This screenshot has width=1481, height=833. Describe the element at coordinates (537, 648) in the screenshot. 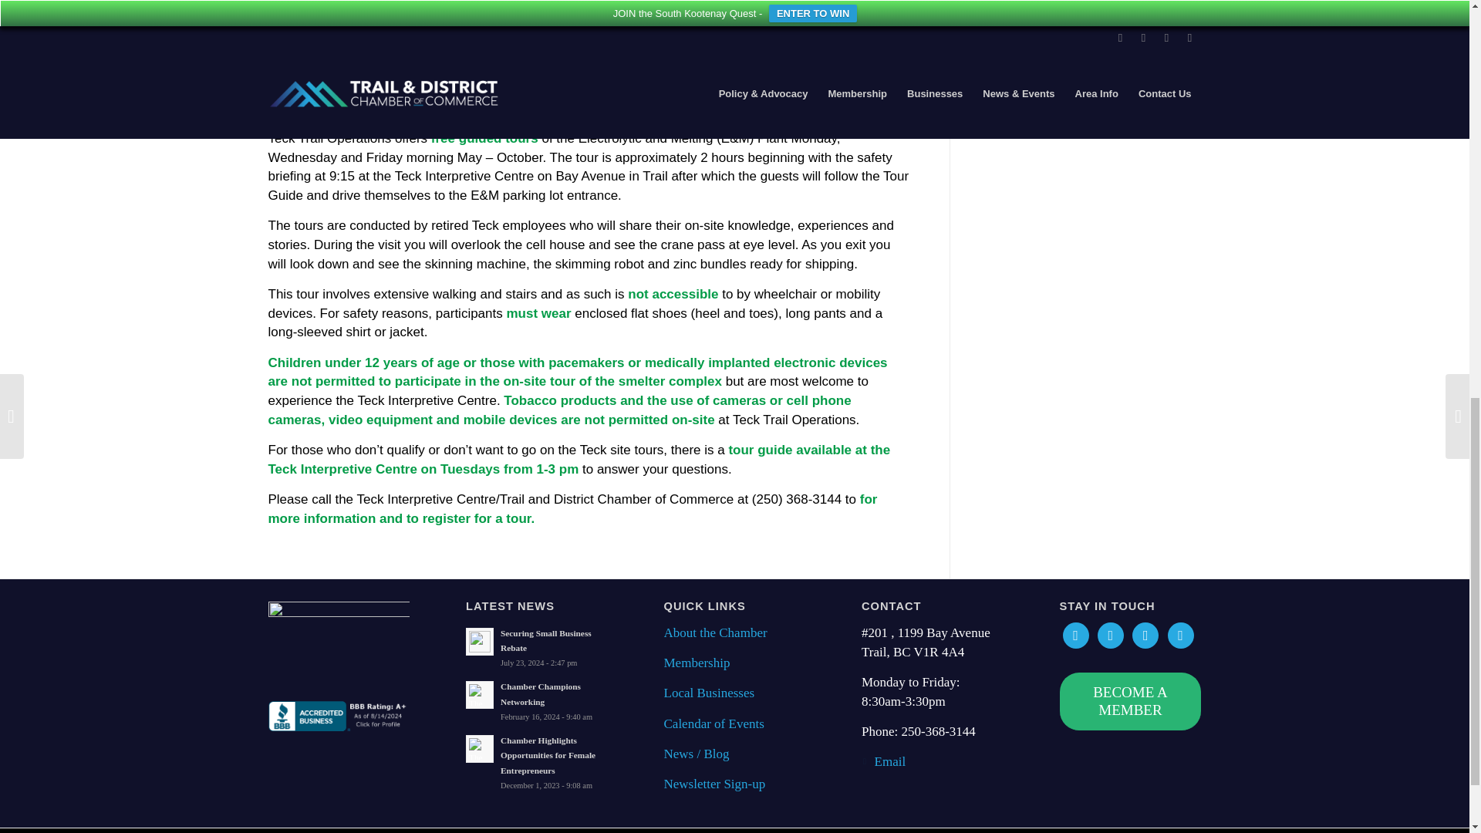

I see `Securing Small Business Rebate` at that location.